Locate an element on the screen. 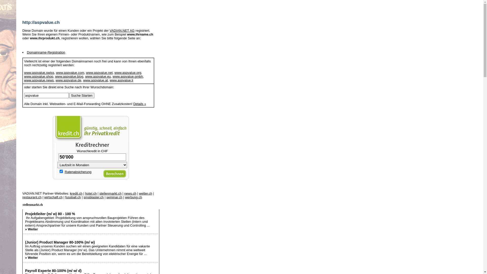  Payroll Experte 80-100% (m/ w/ d) is located at coordinates (53, 271).